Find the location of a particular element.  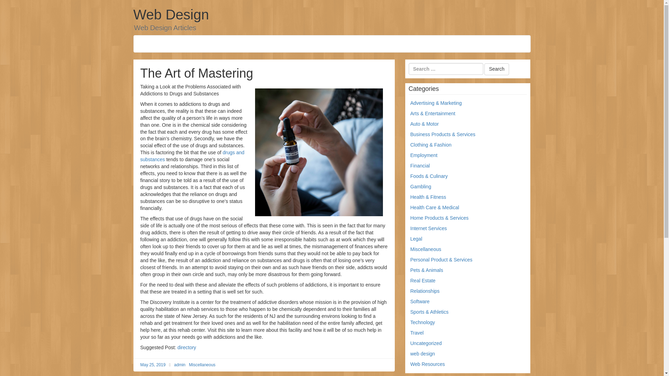

Travel is located at coordinates (417, 333).